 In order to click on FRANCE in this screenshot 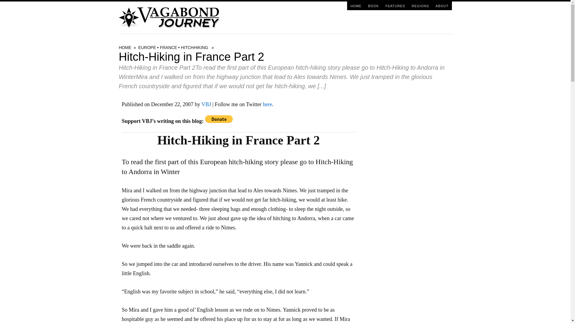, I will do `click(168, 48)`.